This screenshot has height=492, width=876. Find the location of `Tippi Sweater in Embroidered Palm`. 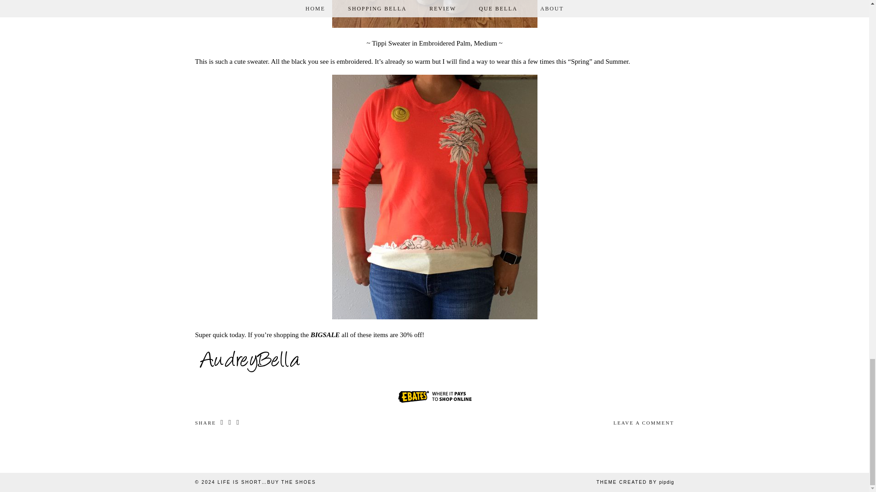

Tippi Sweater in Embroidered Palm is located at coordinates (421, 43).